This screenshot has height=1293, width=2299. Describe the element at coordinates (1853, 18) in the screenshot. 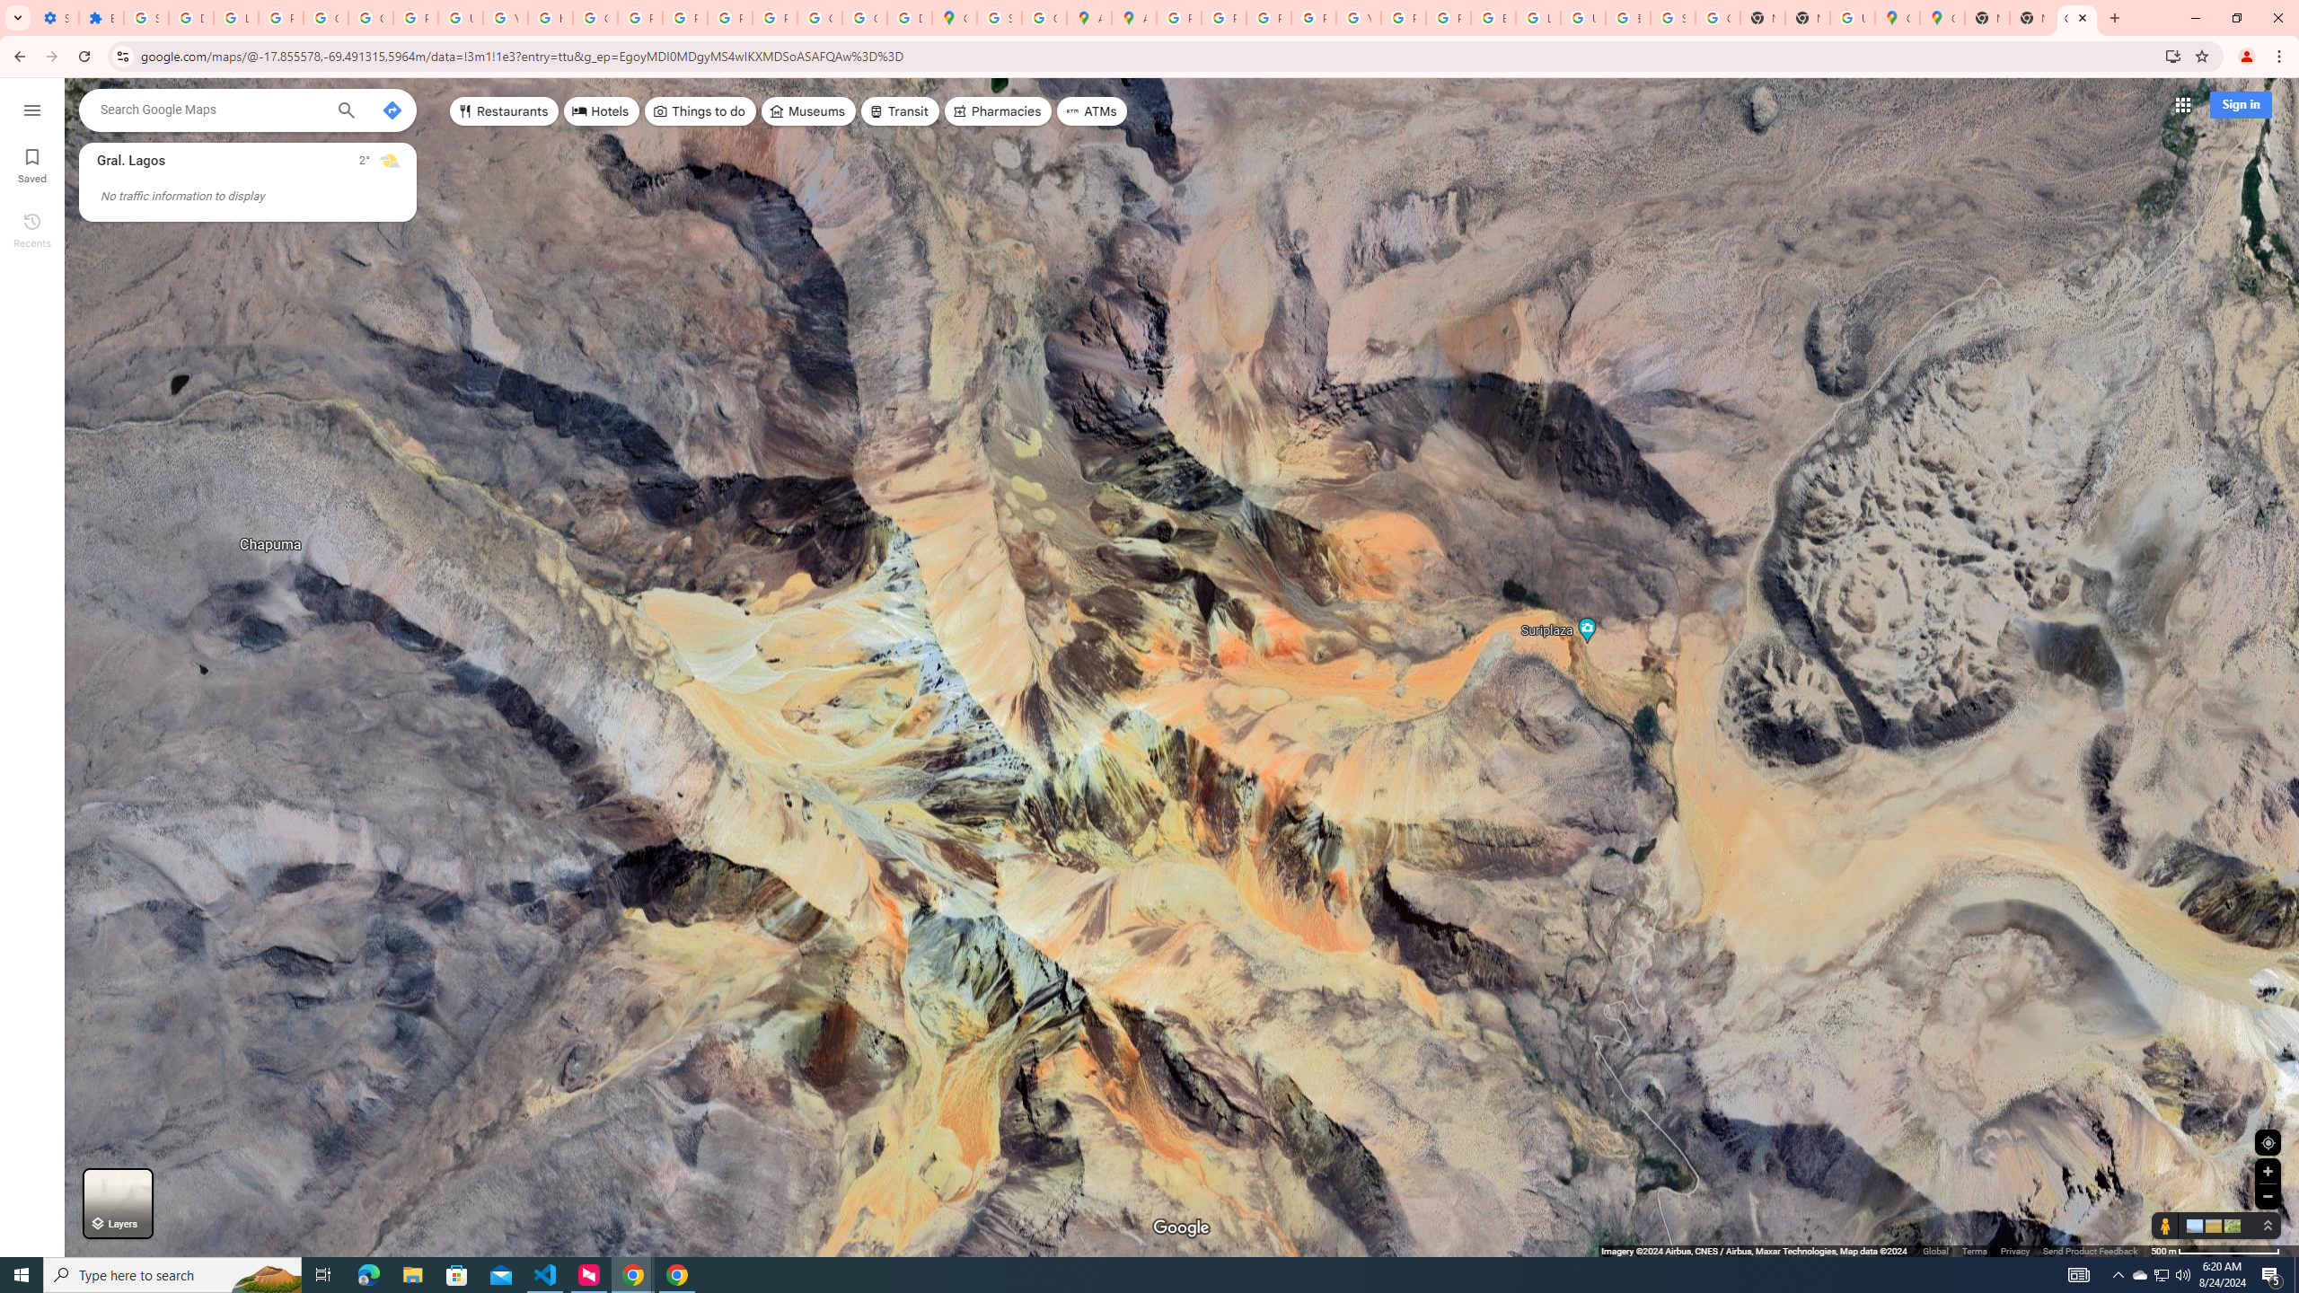

I see `Use Google Maps in Space - Google Maps Help` at that location.